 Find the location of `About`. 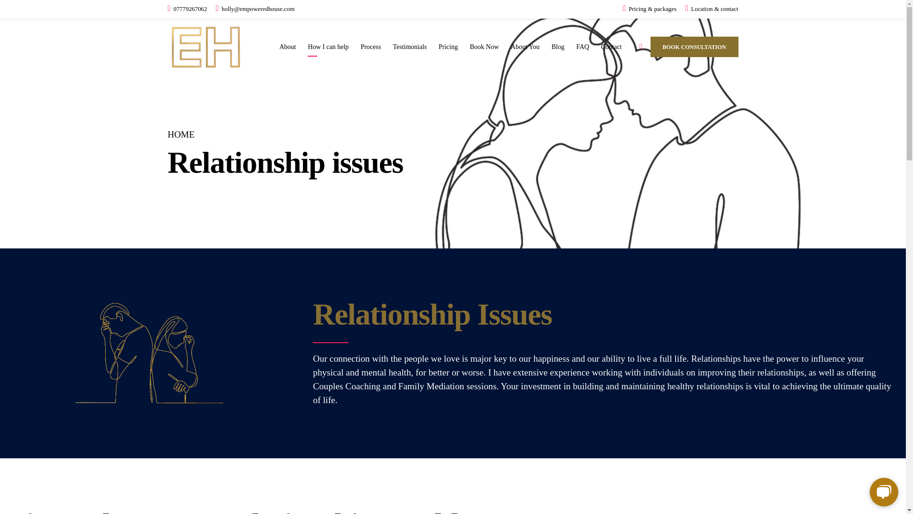

About is located at coordinates (287, 47).